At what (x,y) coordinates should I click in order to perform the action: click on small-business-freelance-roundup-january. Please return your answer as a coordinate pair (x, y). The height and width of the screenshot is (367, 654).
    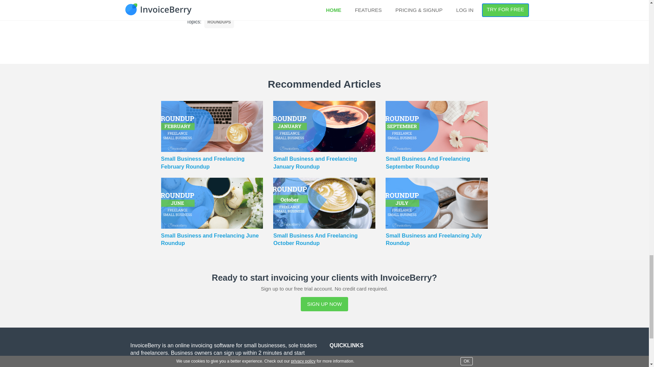
    Looking at the image, I should click on (324, 126).